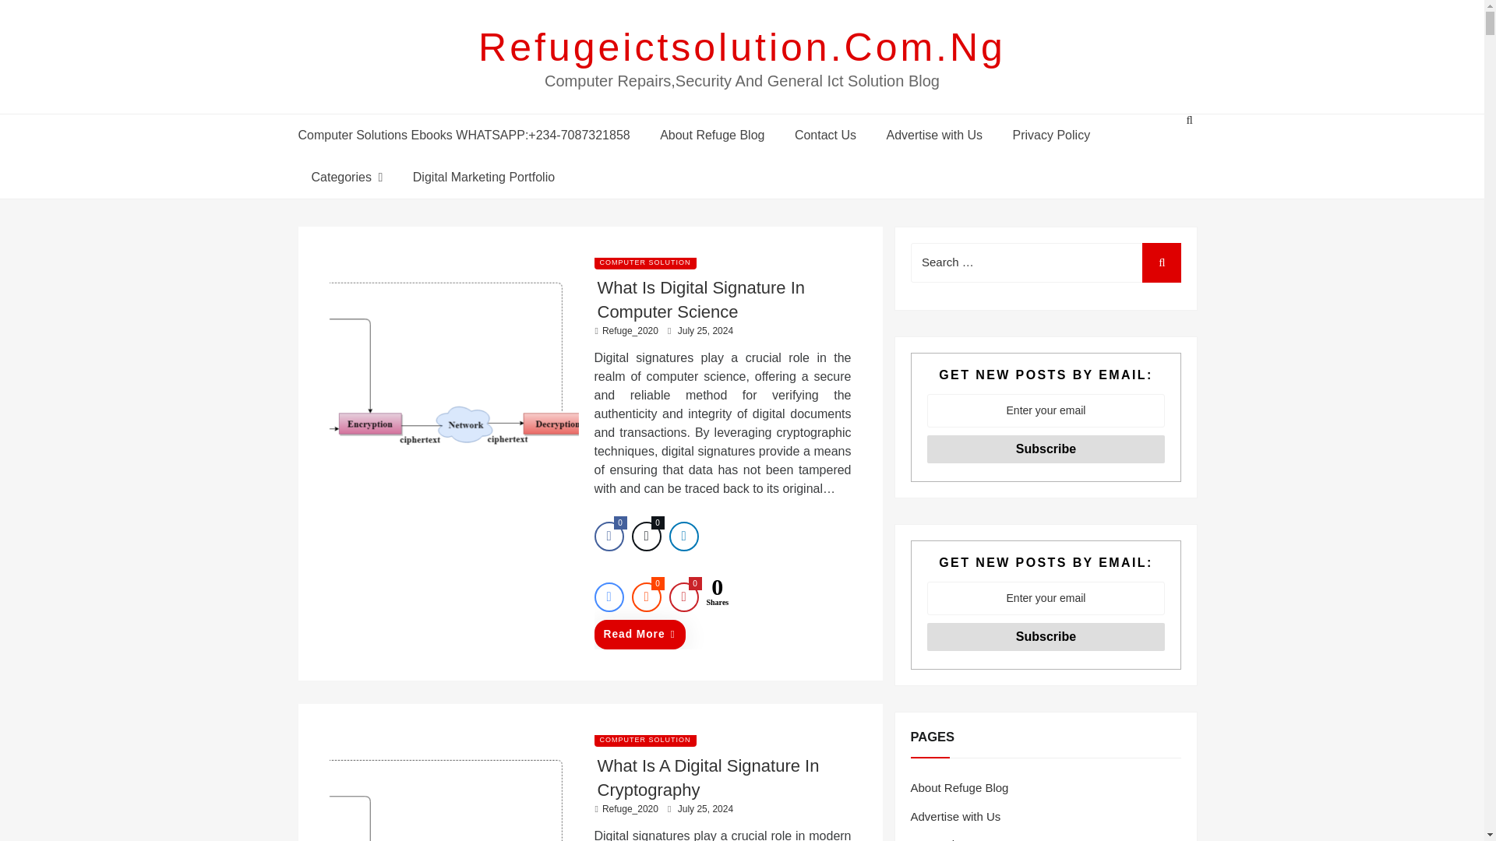 The width and height of the screenshot is (1496, 841). I want to click on Subscribe, so click(1046, 449).